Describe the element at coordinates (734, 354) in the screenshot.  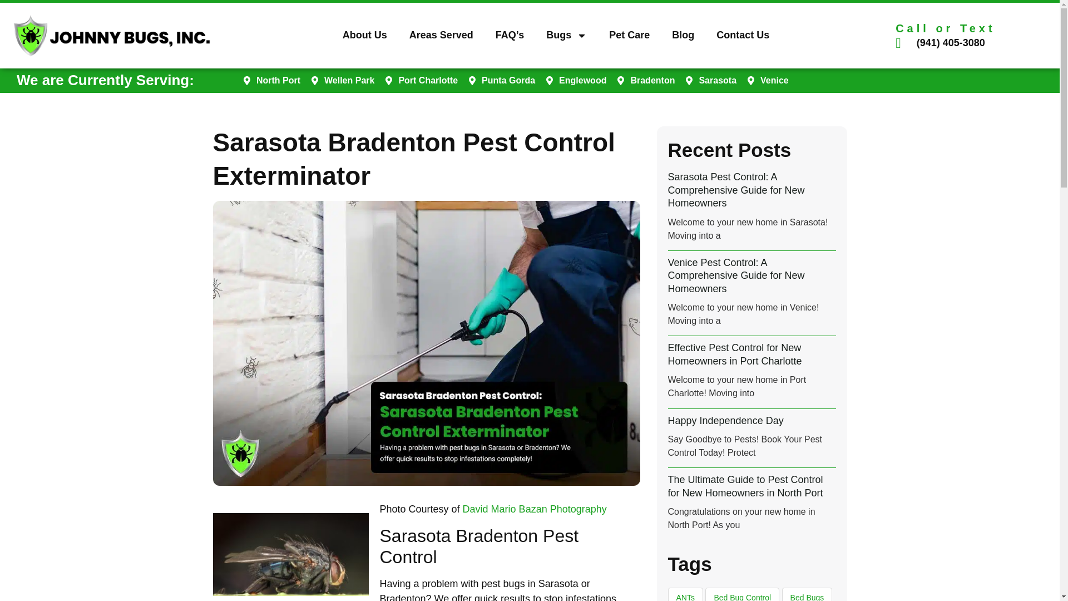
I see `Effective Pest Control for New Homeowners in Port Charlotte` at that location.